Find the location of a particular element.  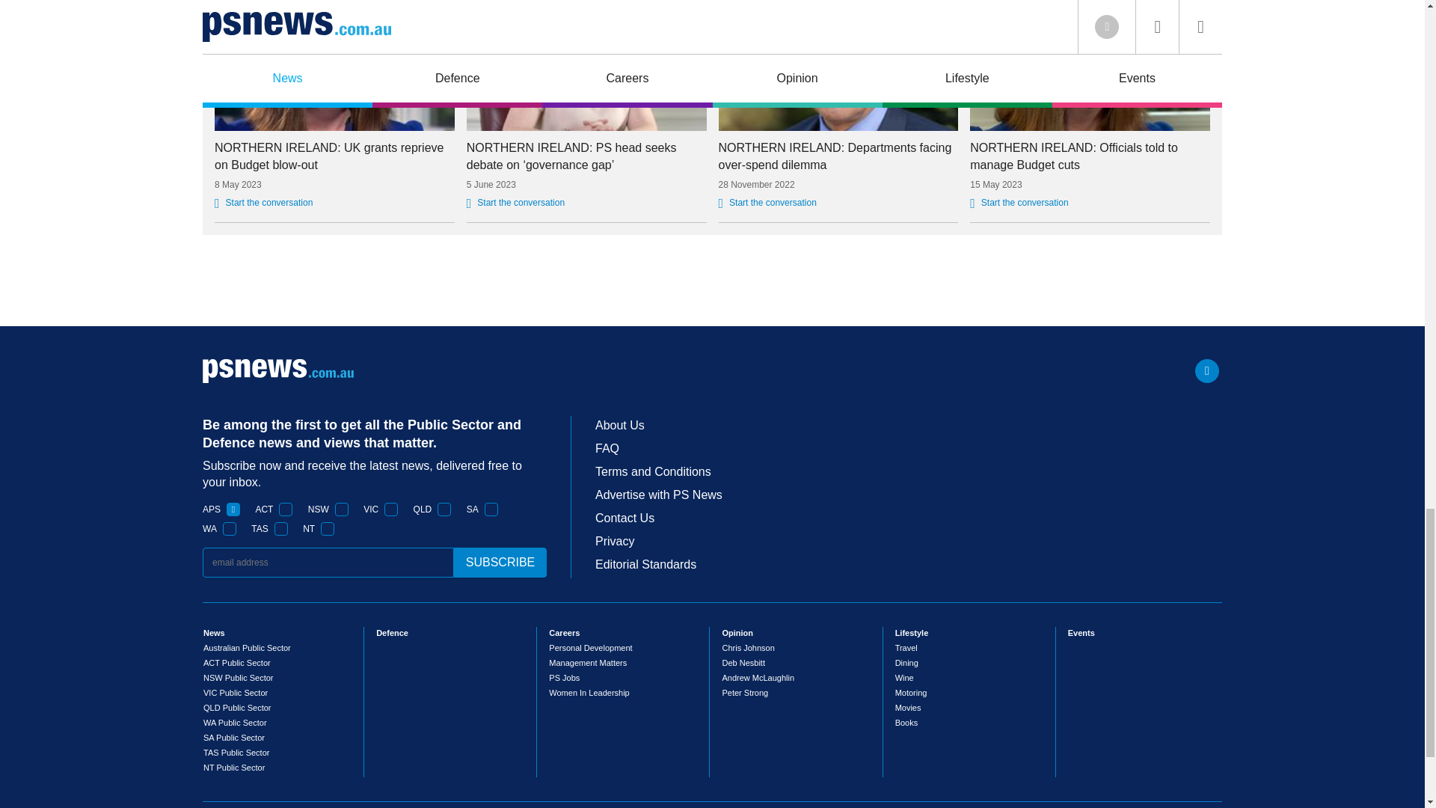

3rd party ad content is located at coordinates (711, 281).